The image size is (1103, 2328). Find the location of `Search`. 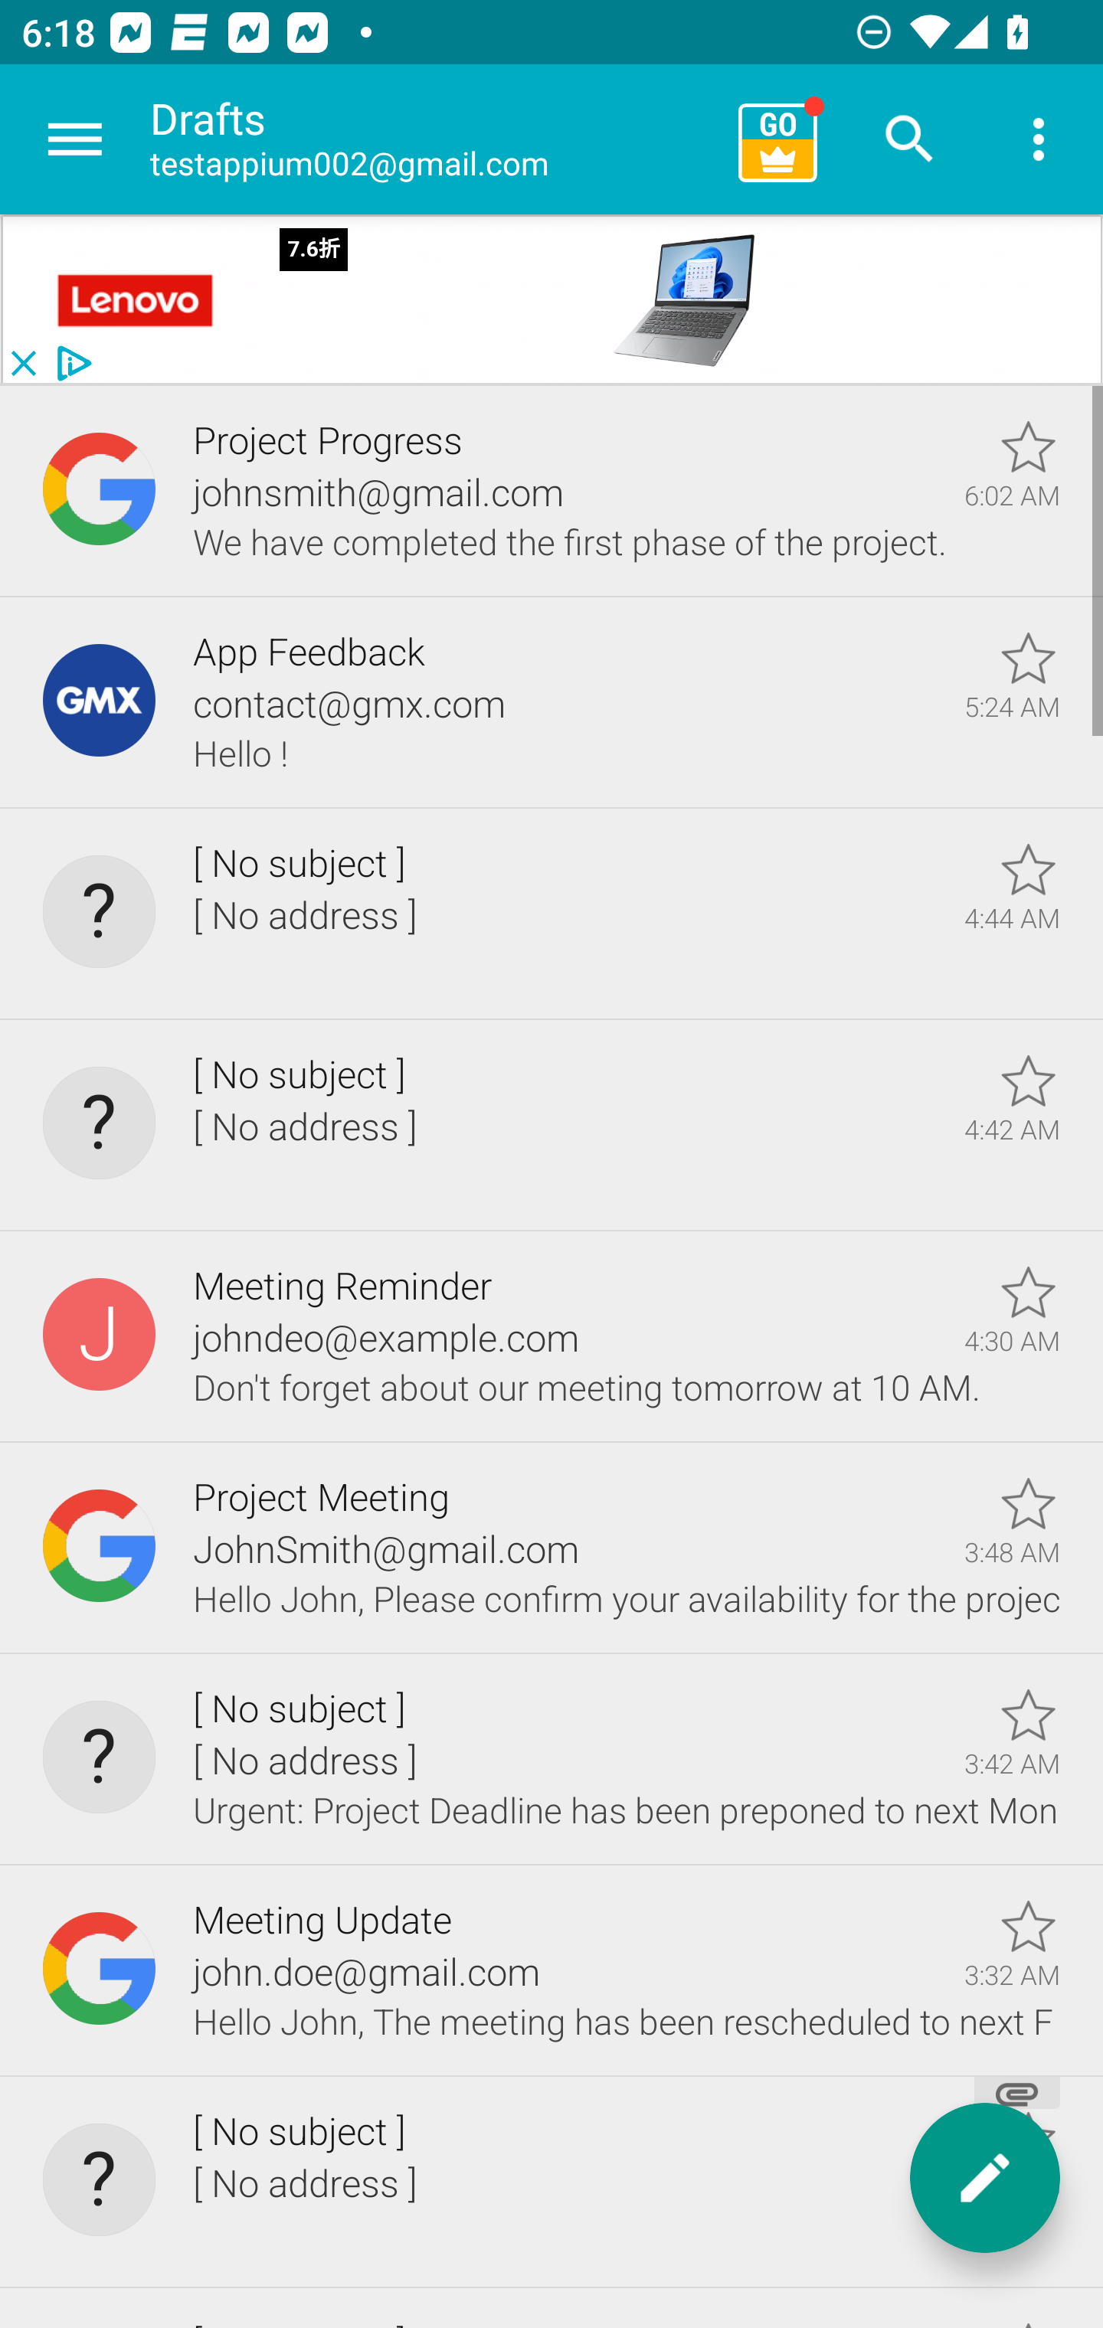

Search is located at coordinates (910, 139).